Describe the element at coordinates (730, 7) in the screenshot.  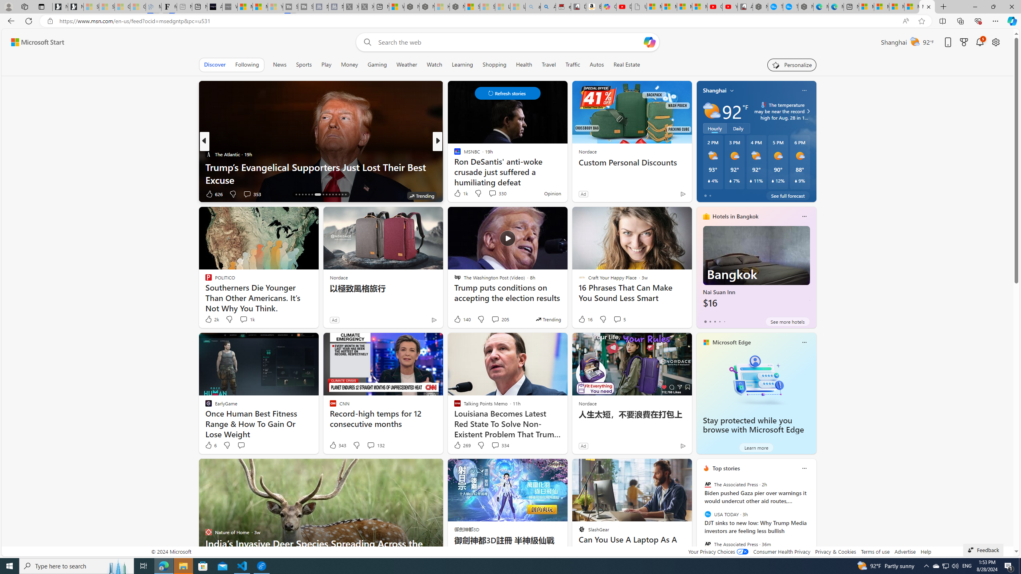
I see `YouTube Kids - An App Created for Kids to Explore Content` at that location.